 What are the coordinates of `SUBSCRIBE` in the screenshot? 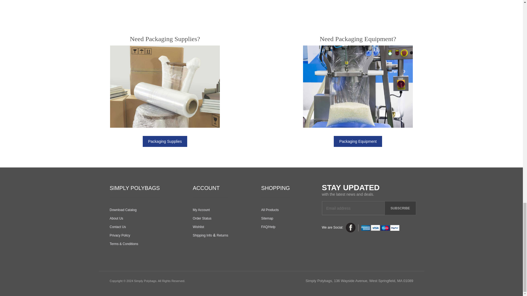 It's located at (400, 208).